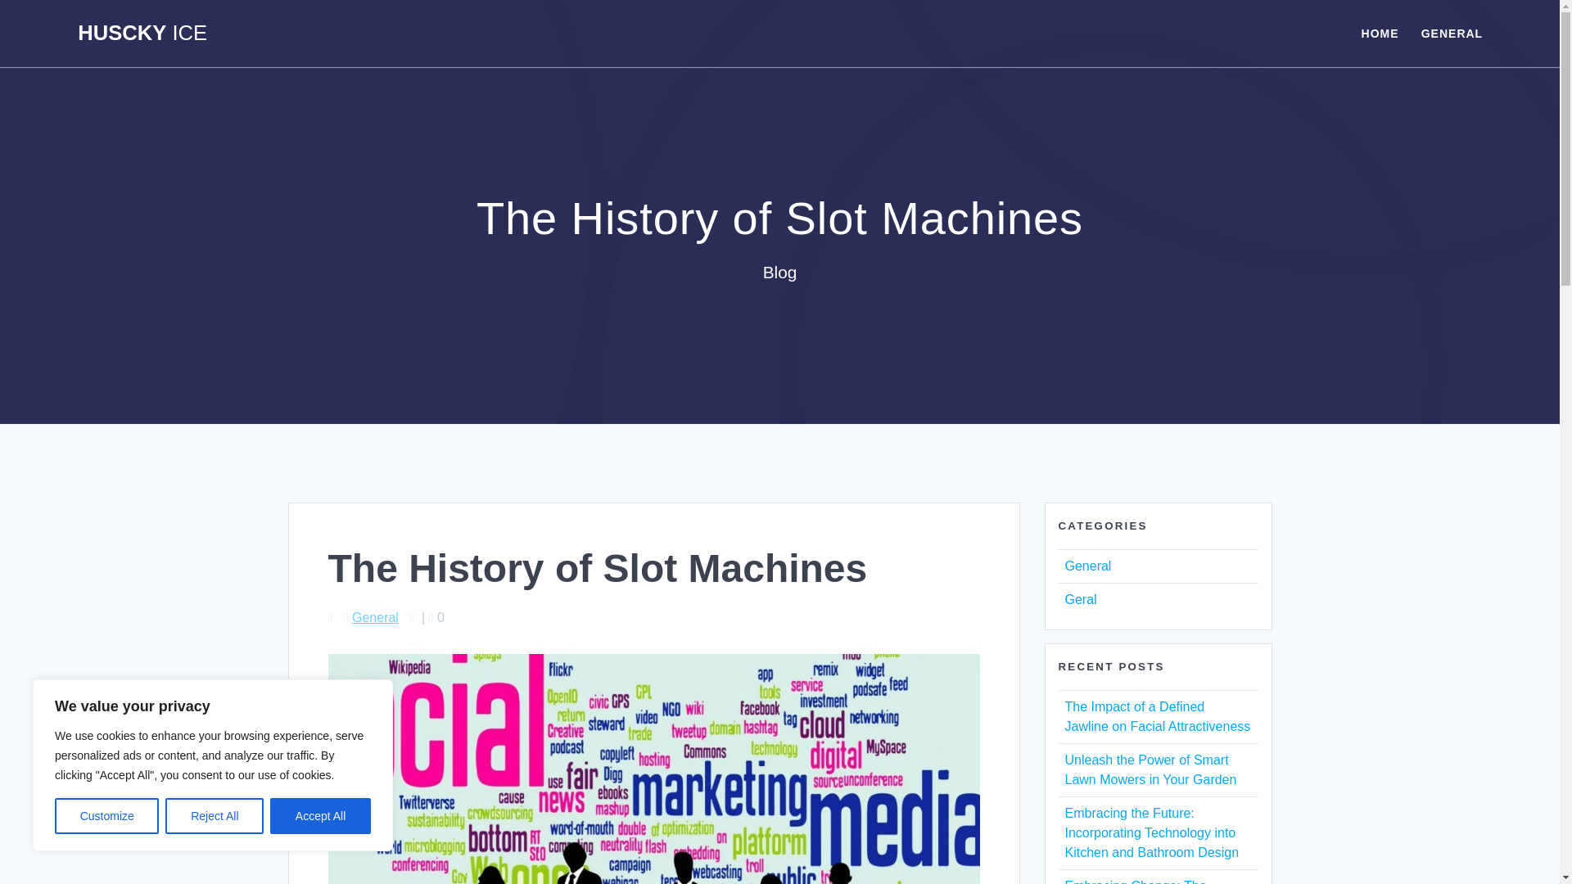 The width and height of the screenshot is (1572, 884). What do you see at coordinates (1451, 33) in the screenshot?
I see `GENERAL` at bounding box center [1451, 33].